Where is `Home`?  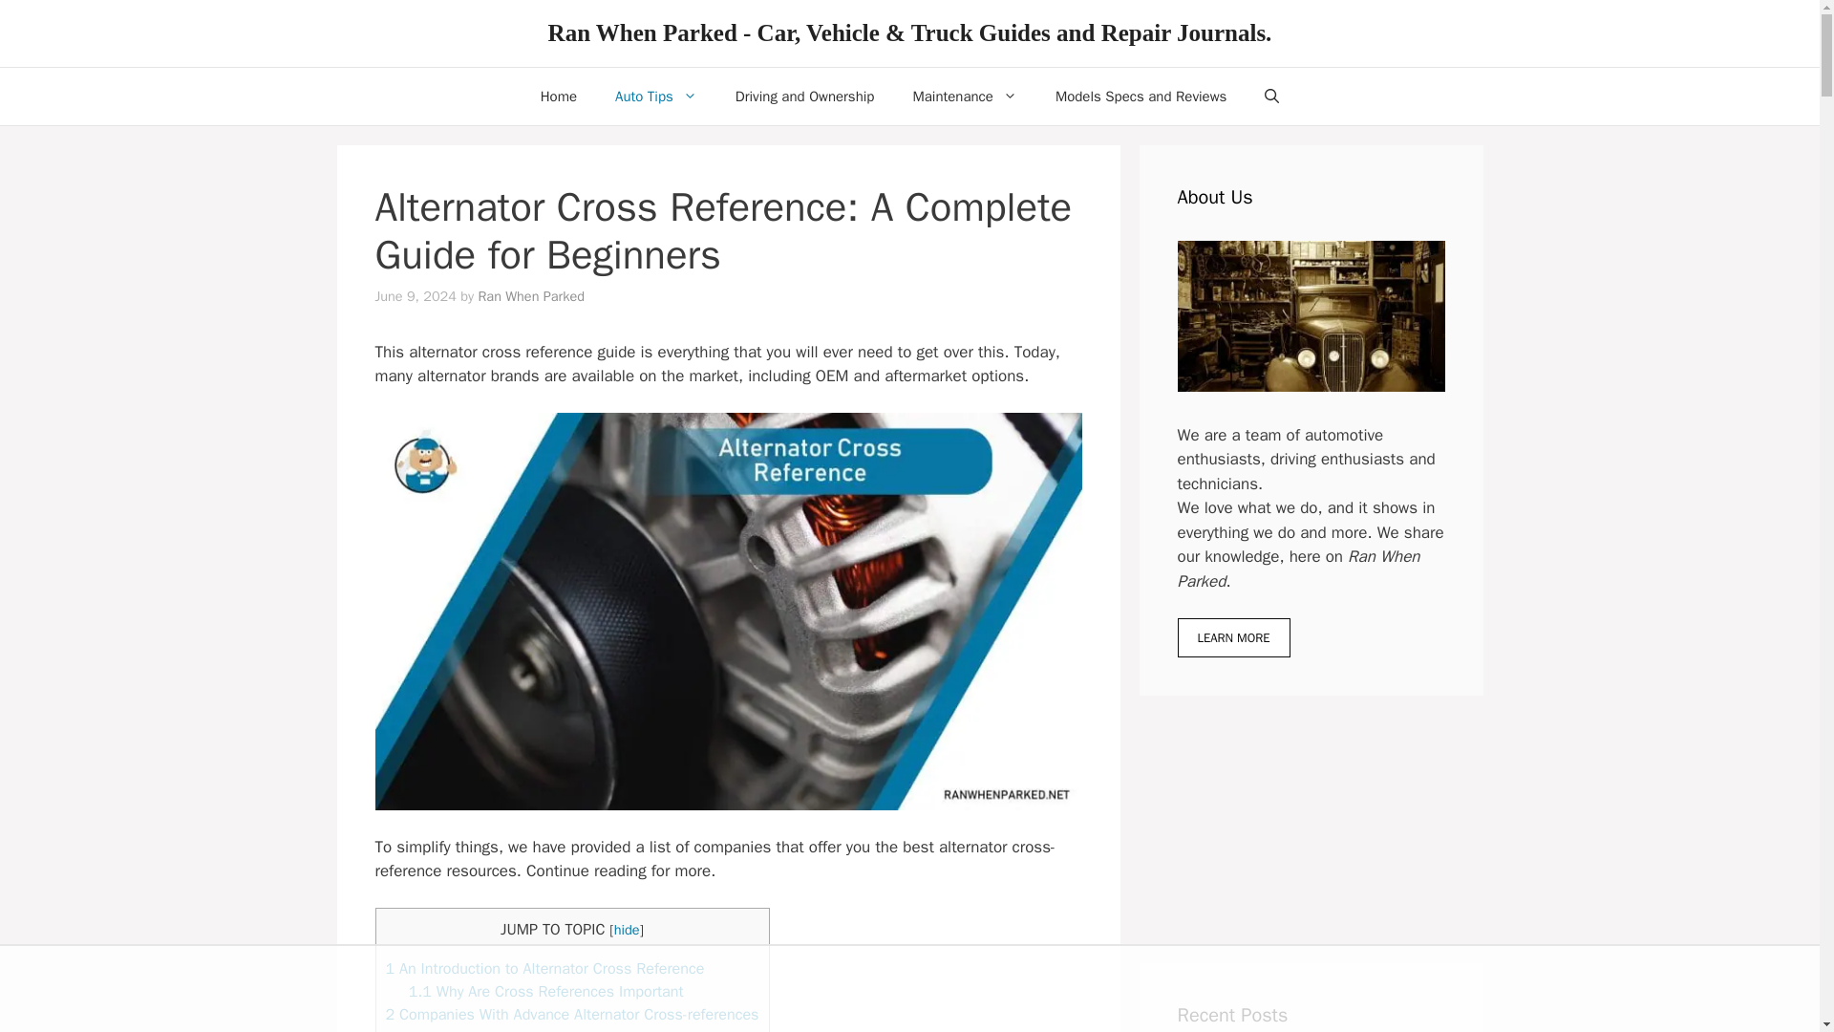 Home is located at coordinates (558, 96).